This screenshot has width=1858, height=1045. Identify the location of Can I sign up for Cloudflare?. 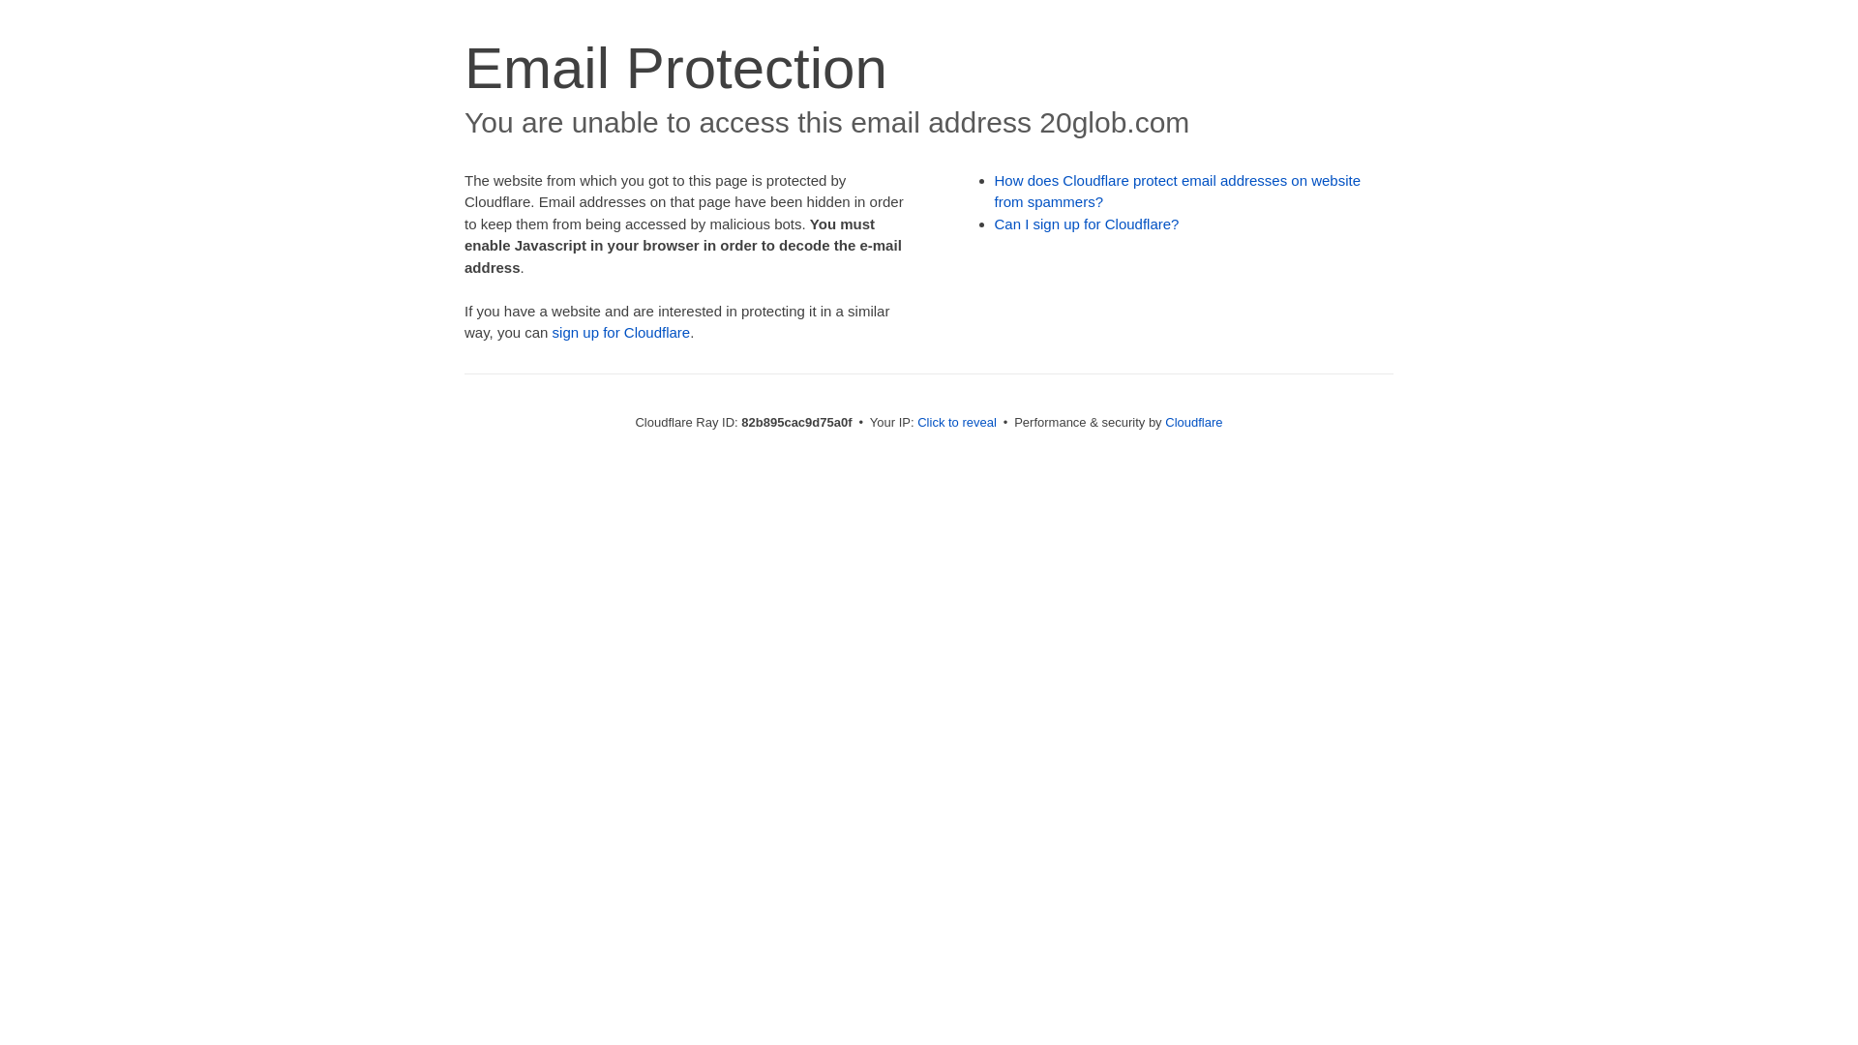
(1088, 224).